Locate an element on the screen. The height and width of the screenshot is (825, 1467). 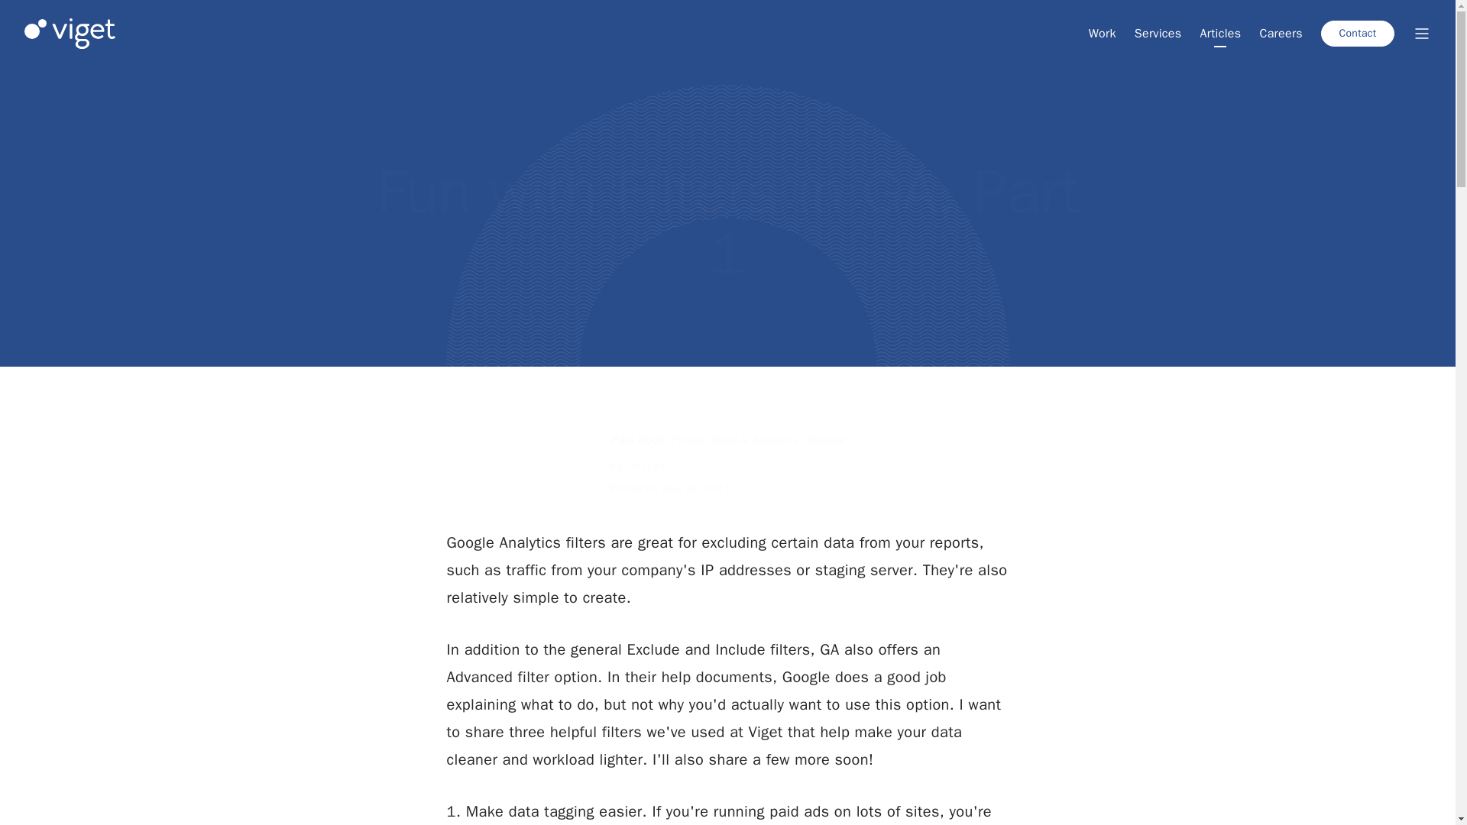
Careers is located at coordinates (1281, 34).